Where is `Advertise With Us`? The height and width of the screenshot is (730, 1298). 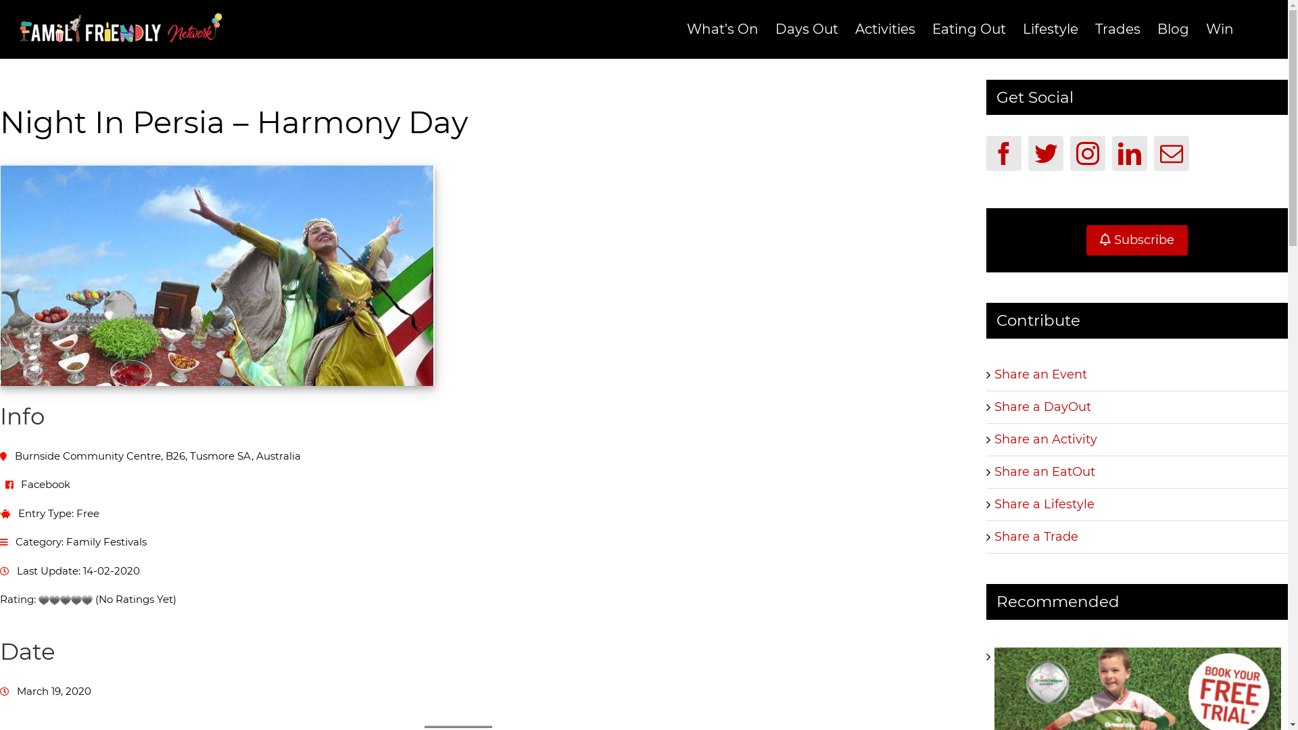 Advertise With Us is located at coordinates (484, 492).